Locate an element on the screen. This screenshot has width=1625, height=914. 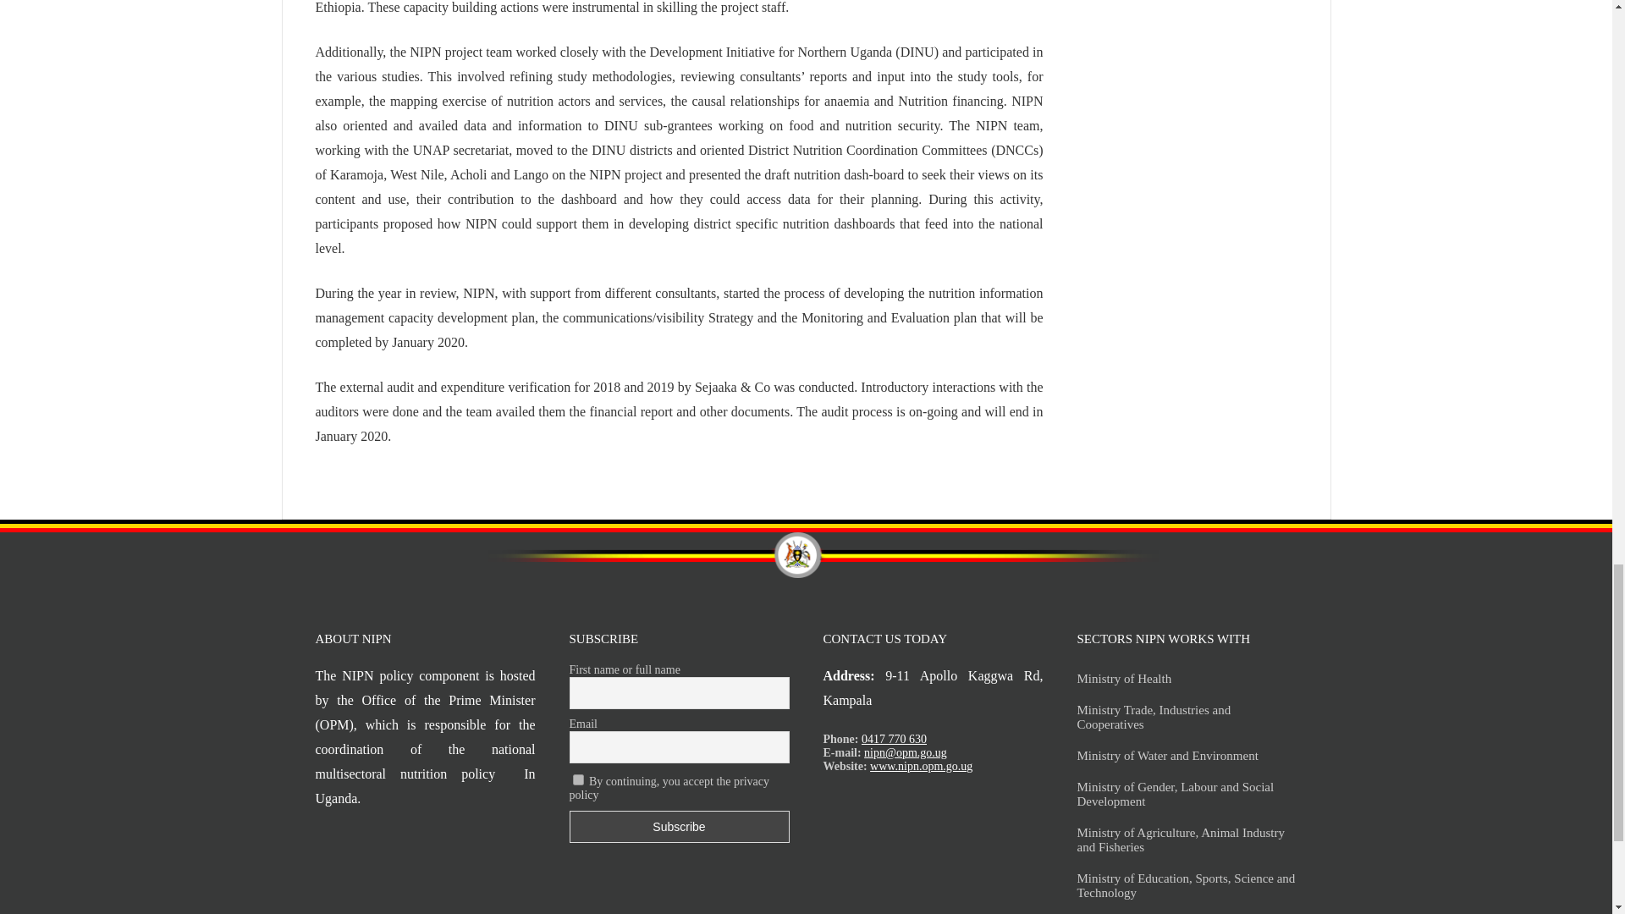
on is located at coordinates (577, 779).